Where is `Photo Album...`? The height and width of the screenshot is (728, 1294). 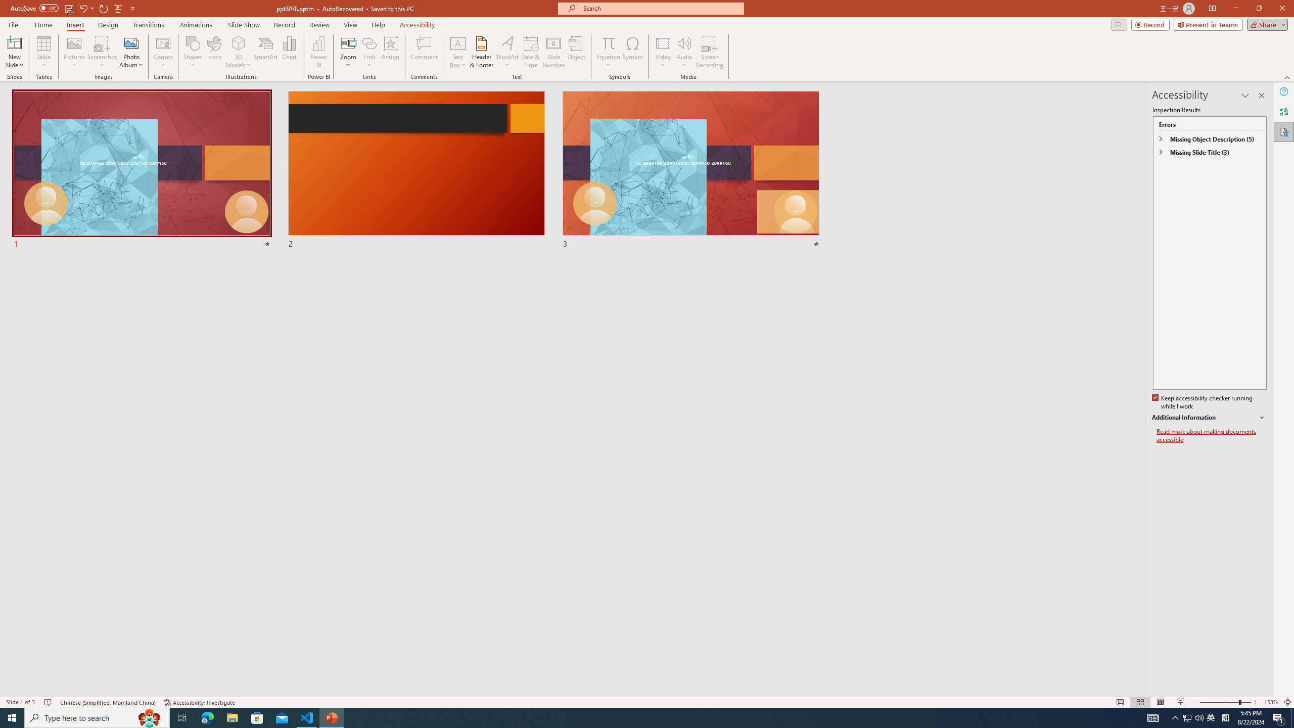 Photo Album... is located at coordinates (131, 52).